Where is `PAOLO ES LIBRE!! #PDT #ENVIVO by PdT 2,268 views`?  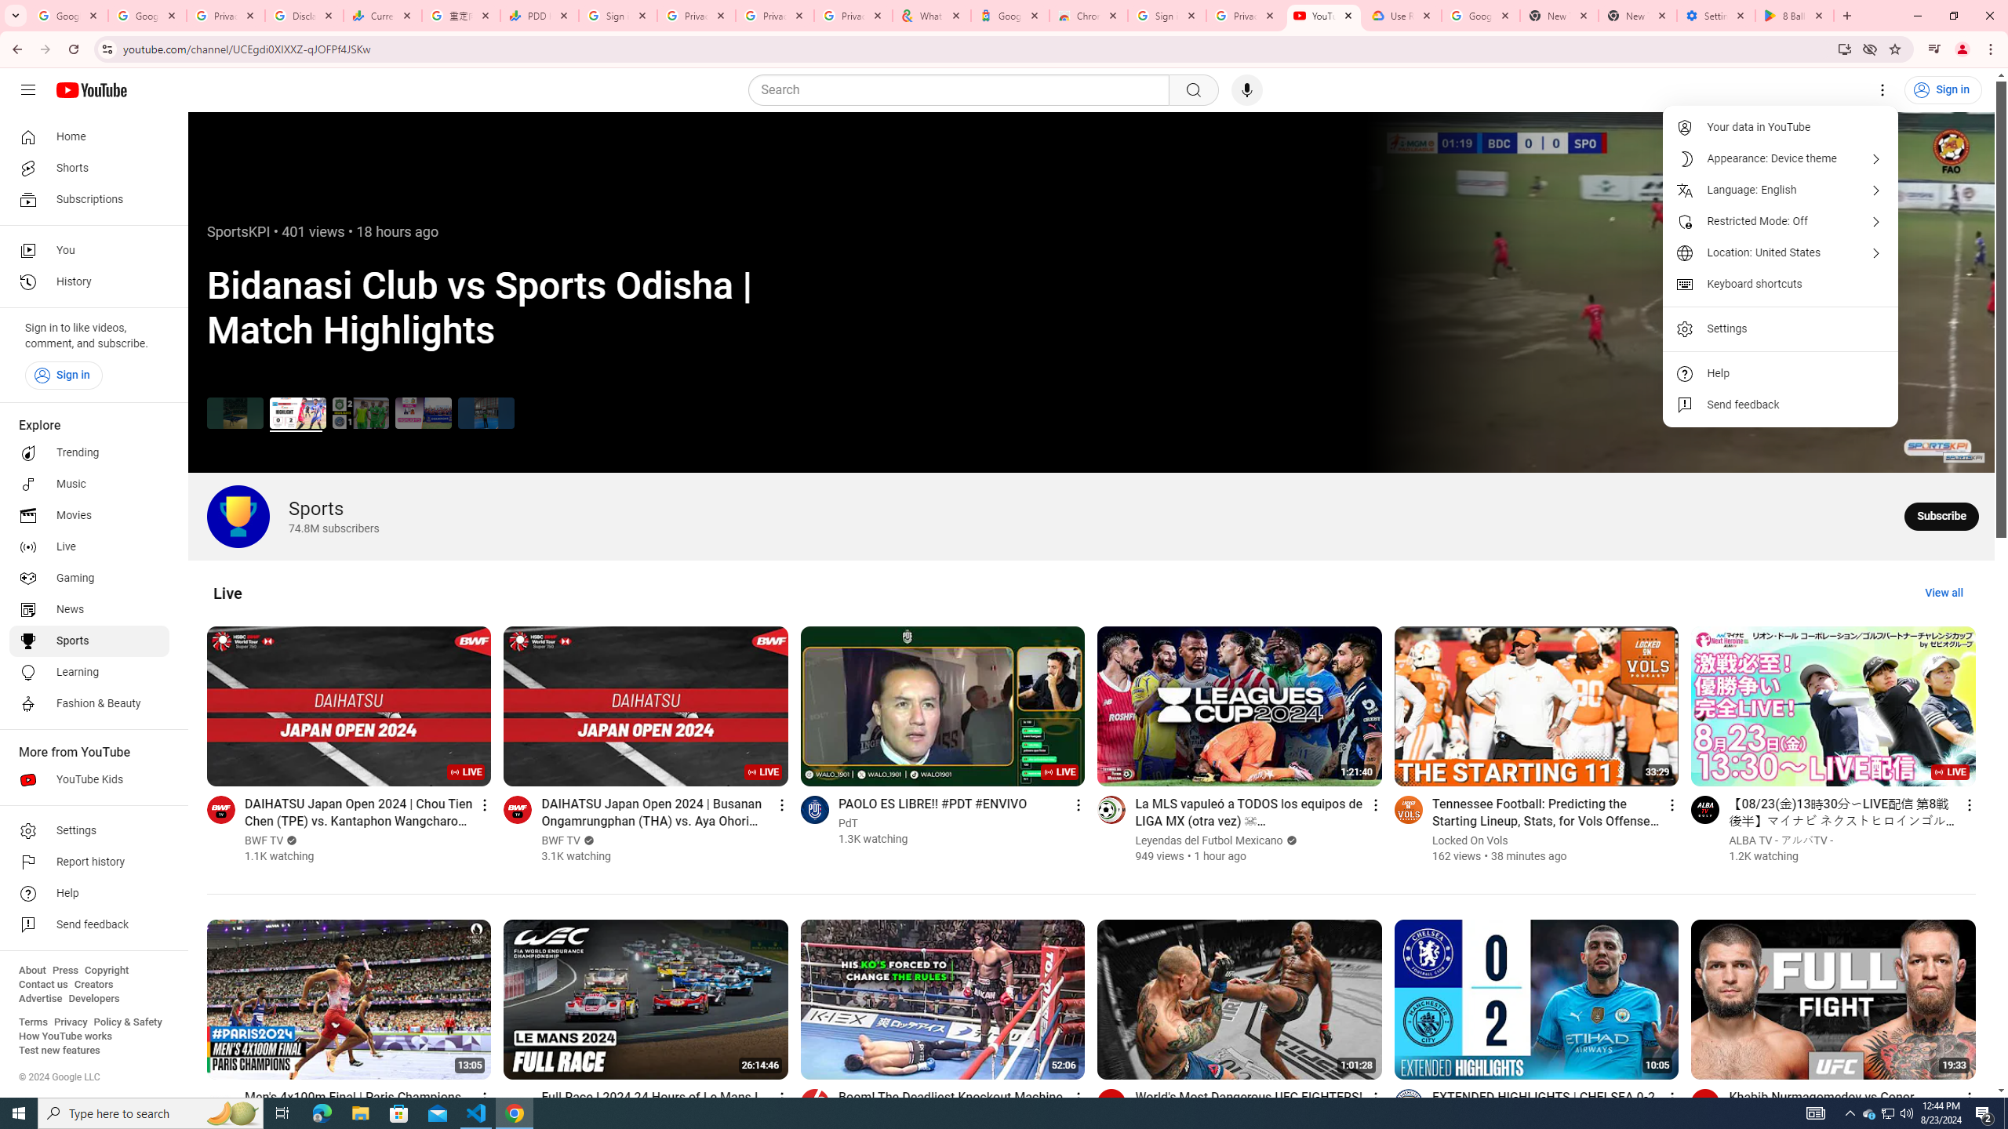 PAOLO ES LIBRE!! #PDT #ENVIVO by PdT 2,268 views is located at coordinates (932, 803).